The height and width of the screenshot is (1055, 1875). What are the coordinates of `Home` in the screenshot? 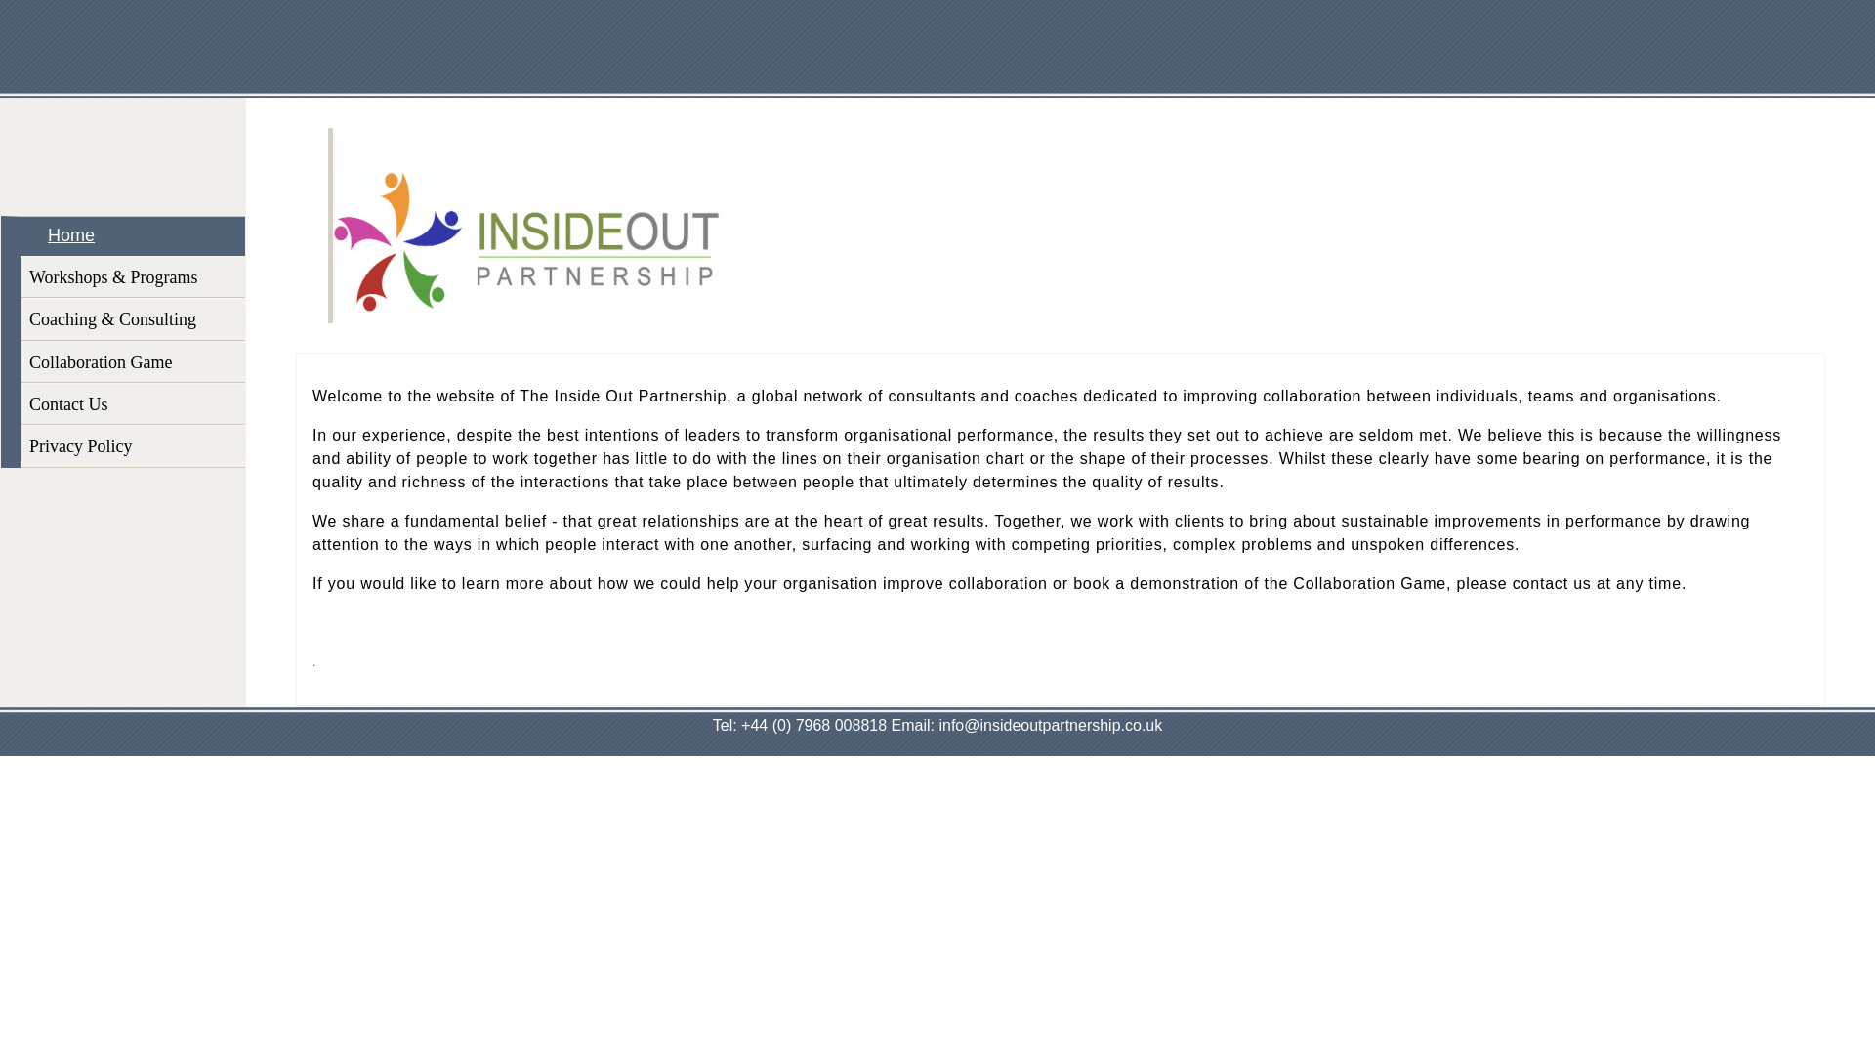 It's located at (133, 236).